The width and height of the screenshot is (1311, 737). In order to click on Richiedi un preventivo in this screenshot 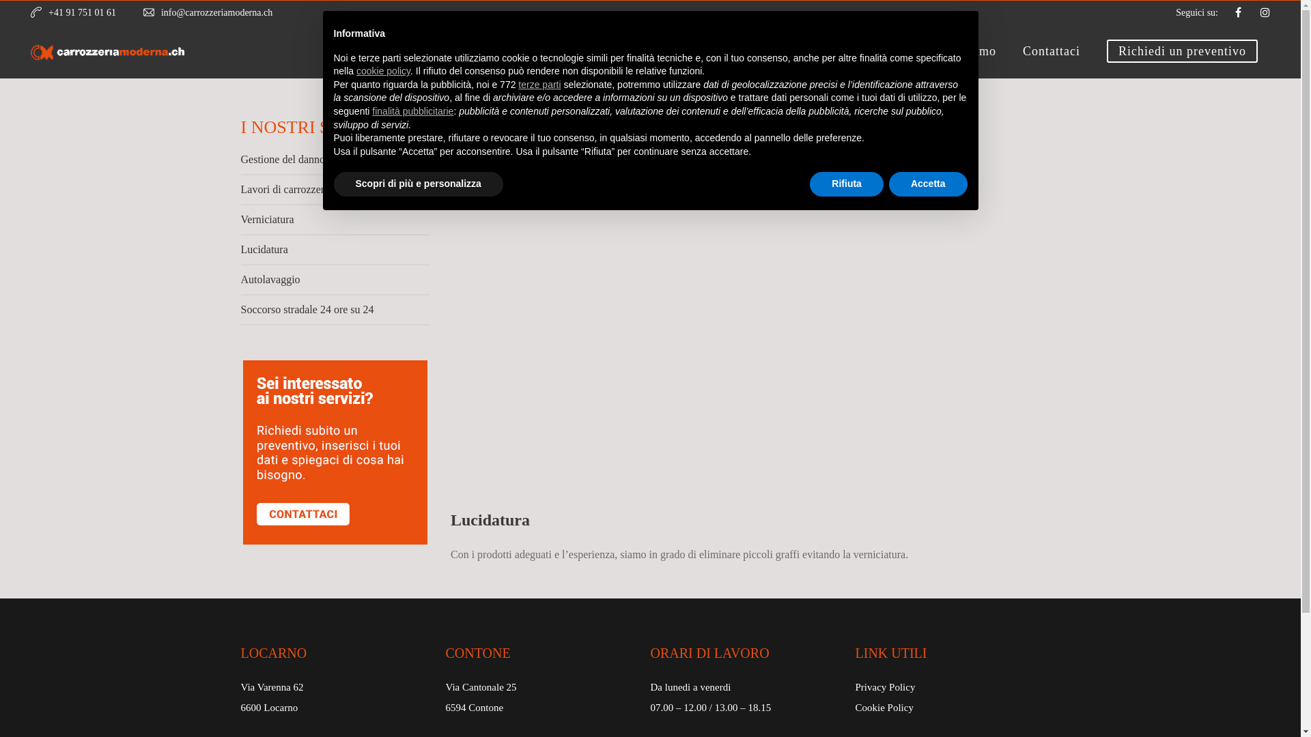, I will do `click(1183, 52)`.